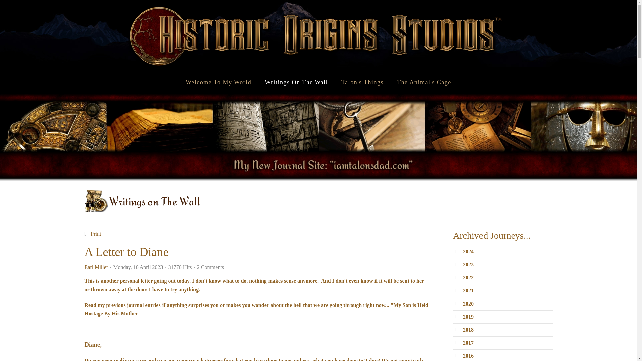 Image resolution: width=642 pixels, height=361 pixels. I want to click on Print, so click(96, 234).